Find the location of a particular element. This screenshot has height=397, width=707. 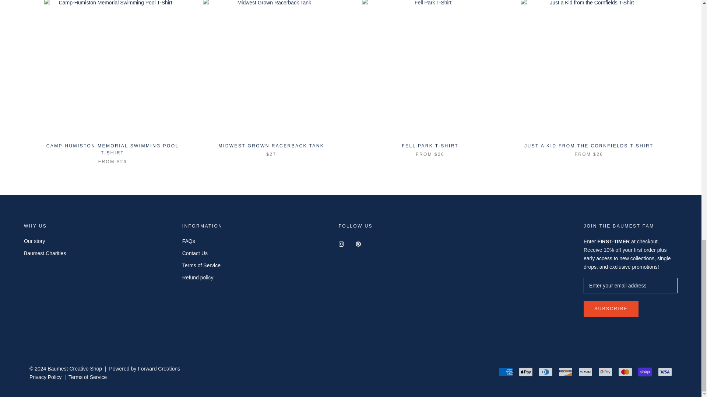

Google Pay is located at coordinates (605, 372).